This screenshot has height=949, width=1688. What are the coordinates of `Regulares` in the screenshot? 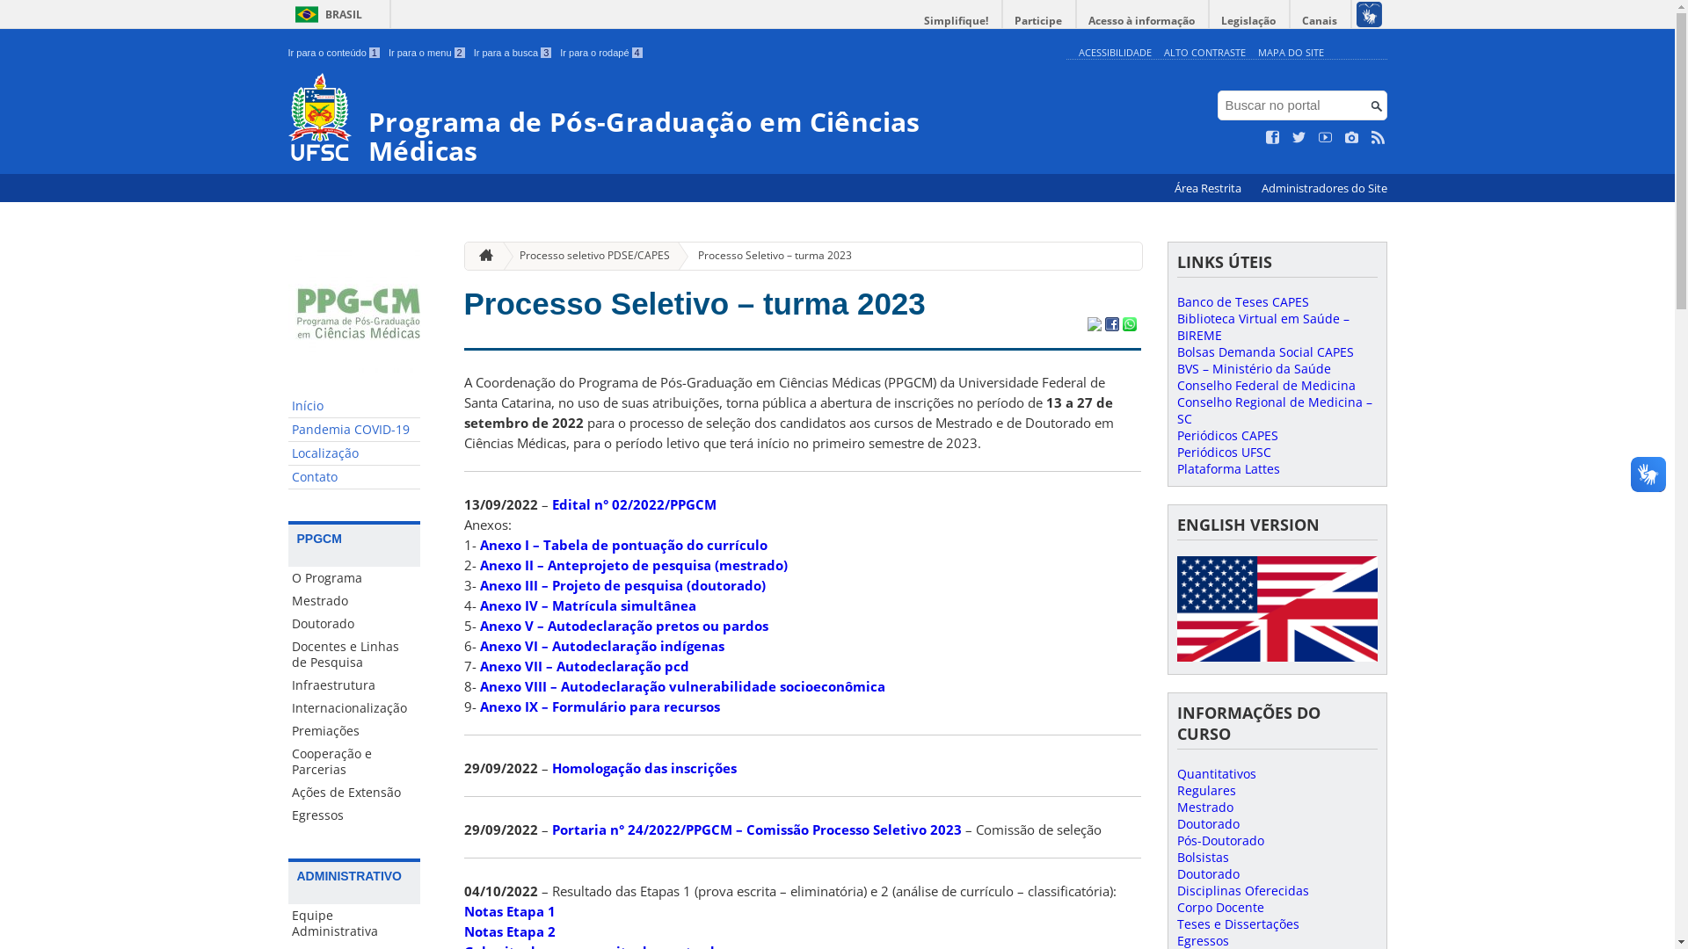 It's located at (1206, 791).